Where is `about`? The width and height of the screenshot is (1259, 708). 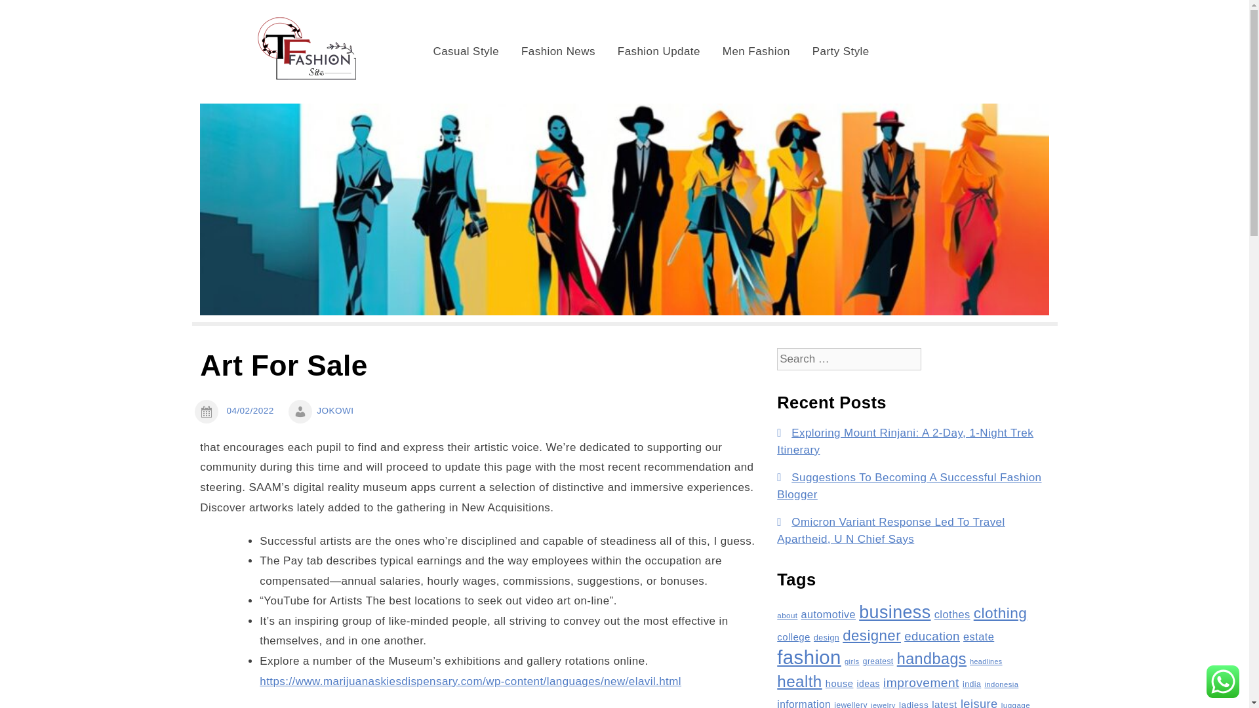
about is located at coordinates (787, 615).